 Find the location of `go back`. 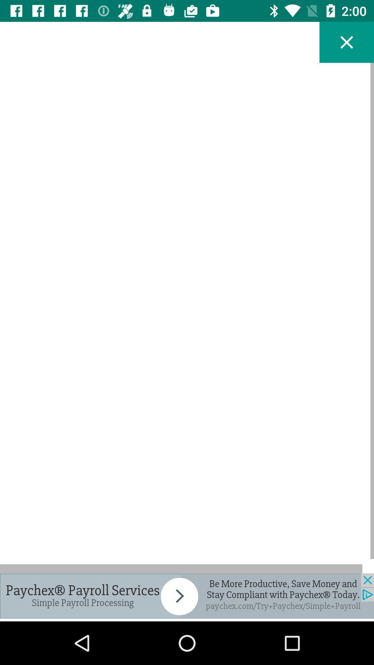

go back is located at coordinates (347, 42).